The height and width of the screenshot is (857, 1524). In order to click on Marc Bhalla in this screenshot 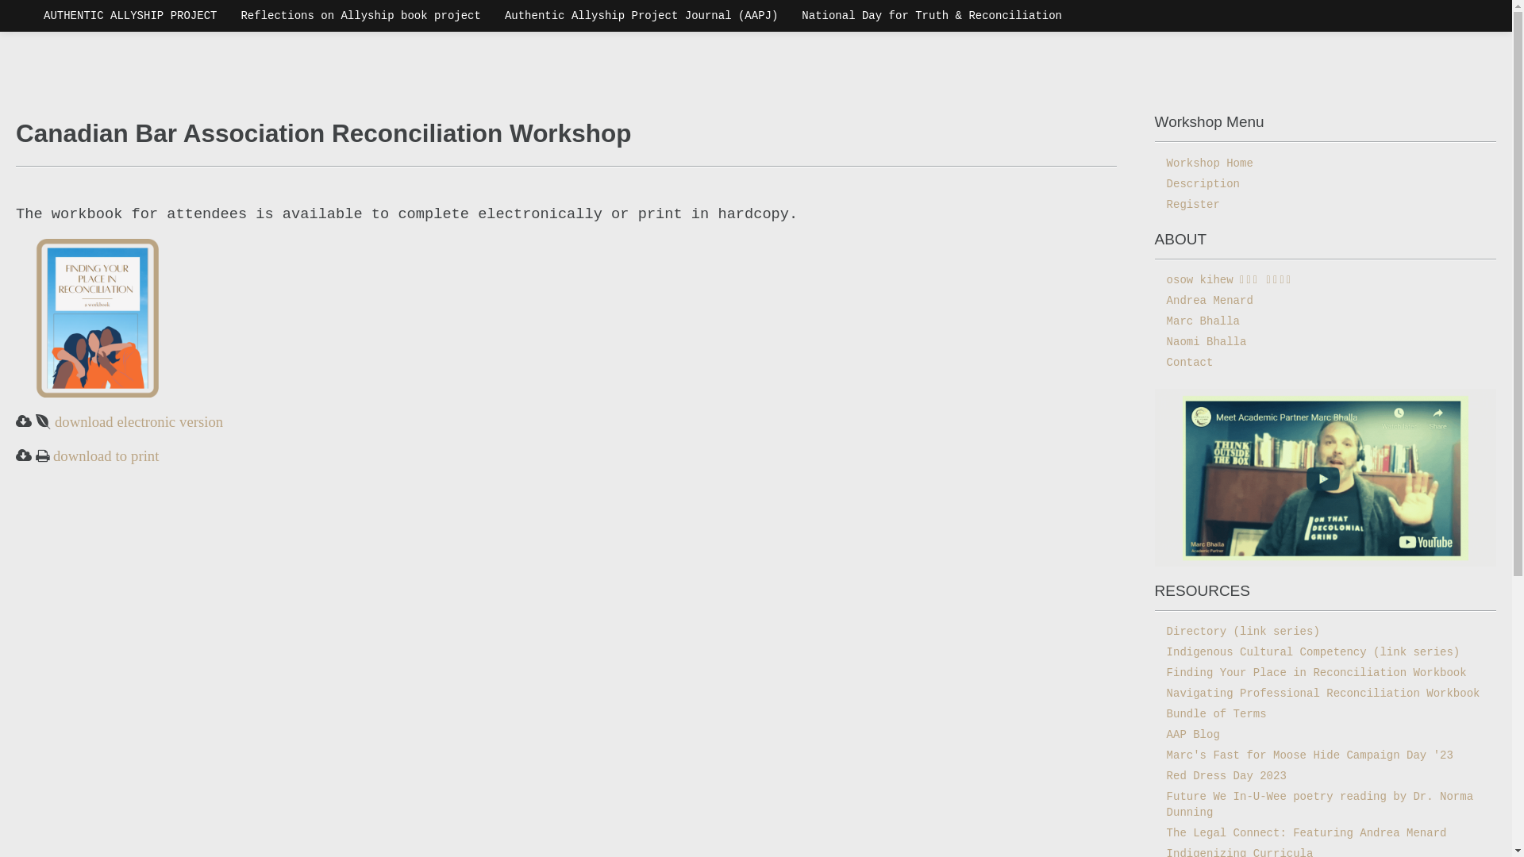, I will do `click(1326, 321)`.